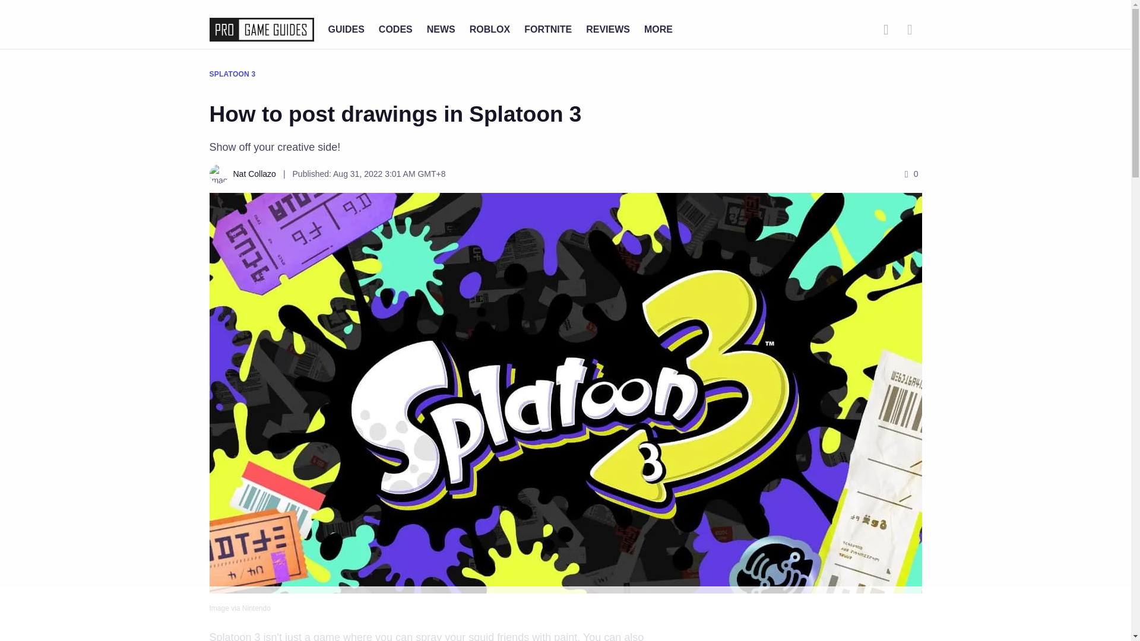  I want to click on CODES, so click(395, 30).